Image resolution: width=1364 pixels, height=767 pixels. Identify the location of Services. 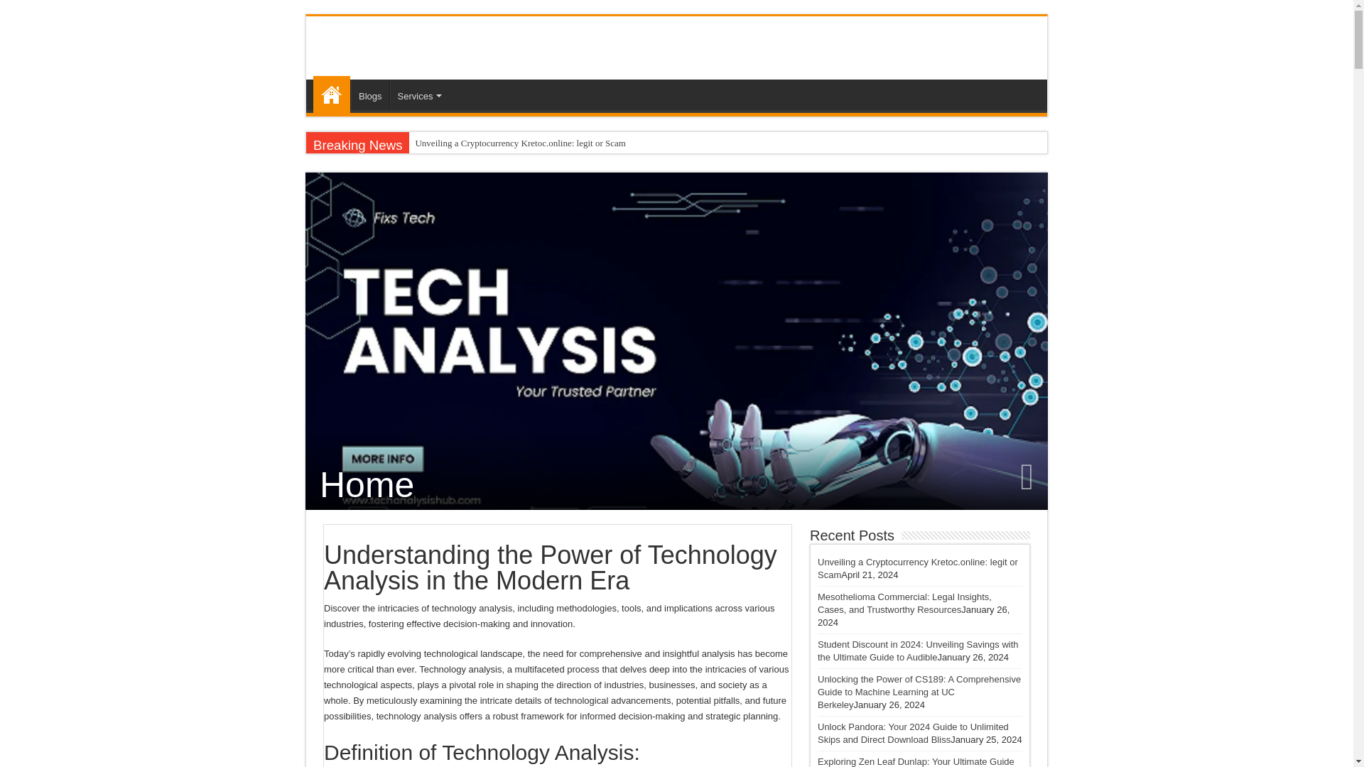
(418, 94).